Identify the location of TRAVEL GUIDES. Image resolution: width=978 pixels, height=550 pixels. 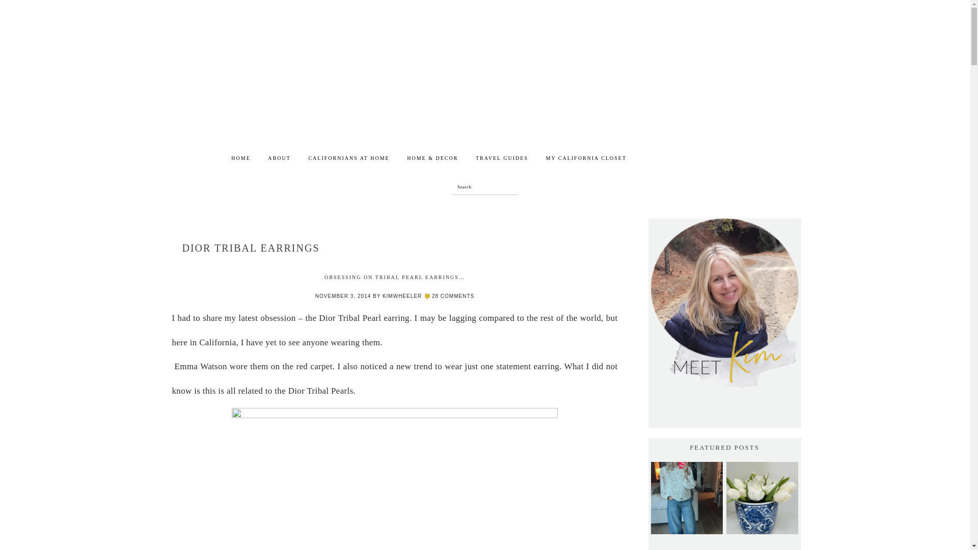
(502, 160).